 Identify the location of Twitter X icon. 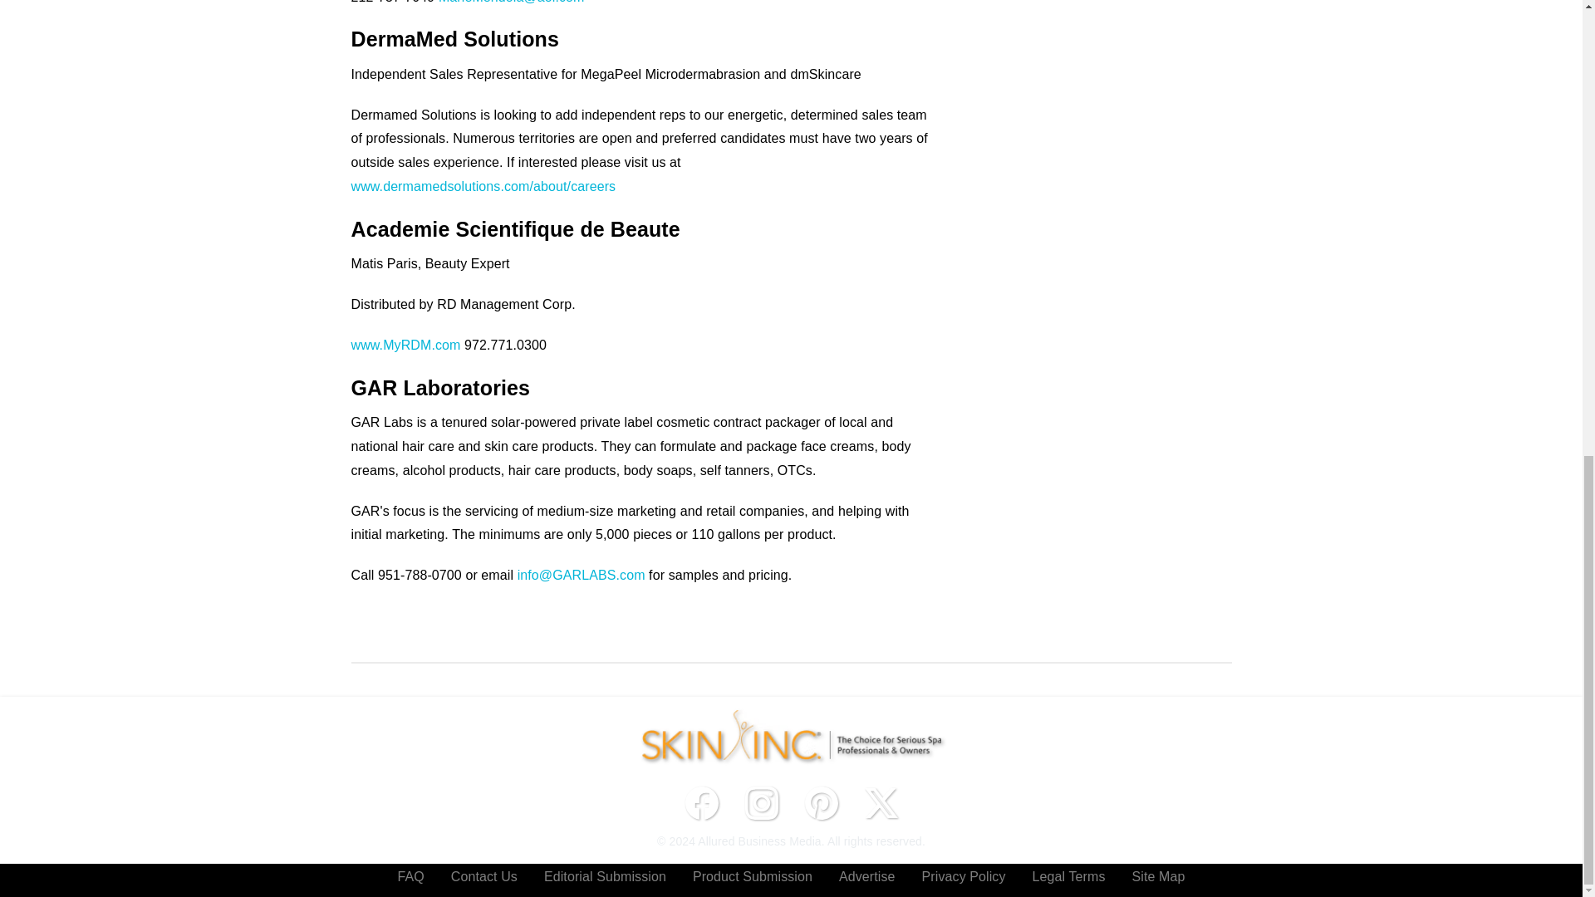
(881, 803).